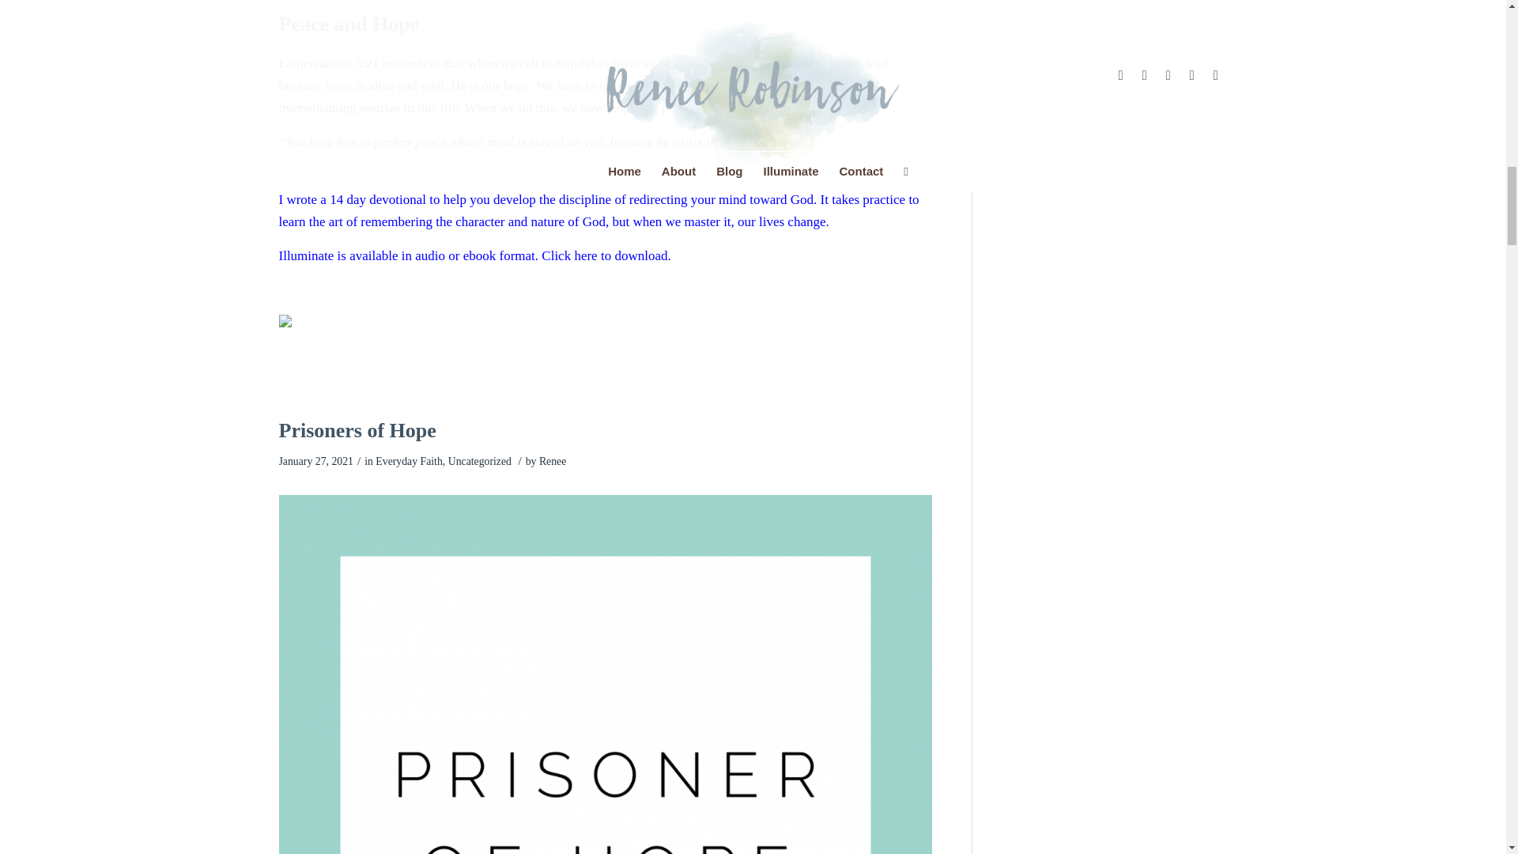 This screenshot has width=1518, height=854. What do you see at coordinates (357, 430) in the screenshot?
I see `Permanent Link: Prisoners of Hope` at bounding box center [357, 430].